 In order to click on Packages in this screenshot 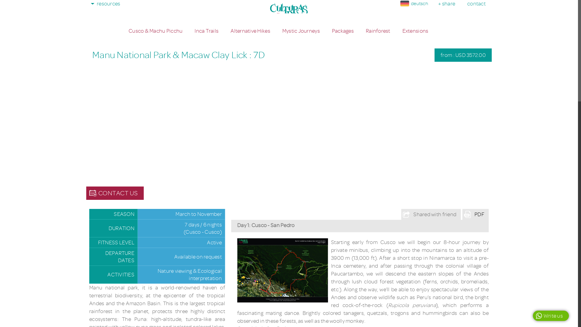, I will do `click(343, 31)`.